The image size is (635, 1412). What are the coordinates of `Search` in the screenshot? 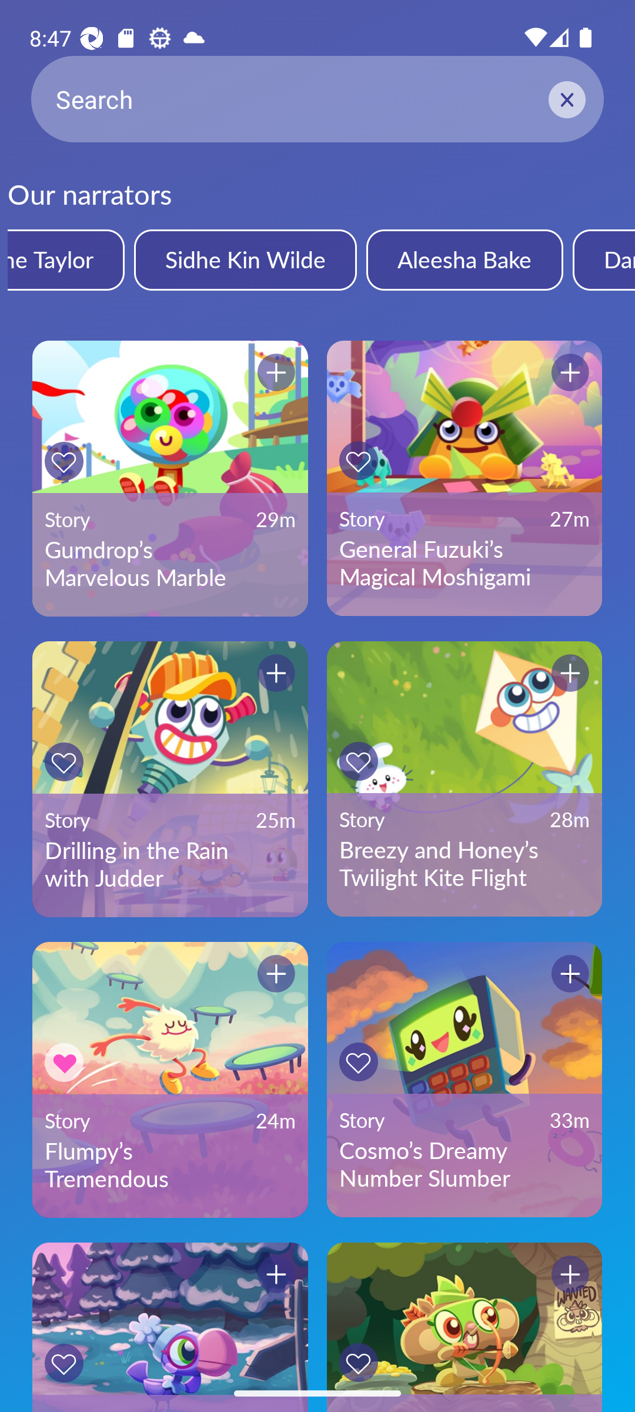 It's located at (317, 99).